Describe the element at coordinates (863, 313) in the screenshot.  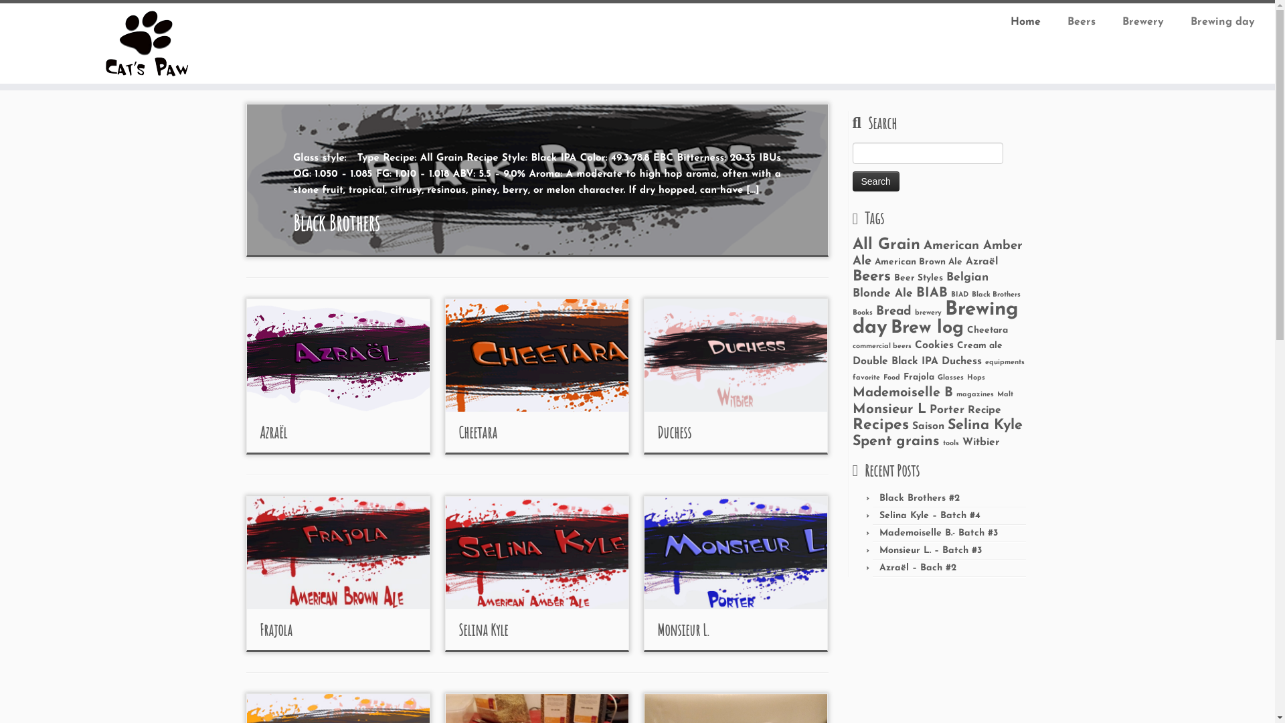
I see `Books` at that location.